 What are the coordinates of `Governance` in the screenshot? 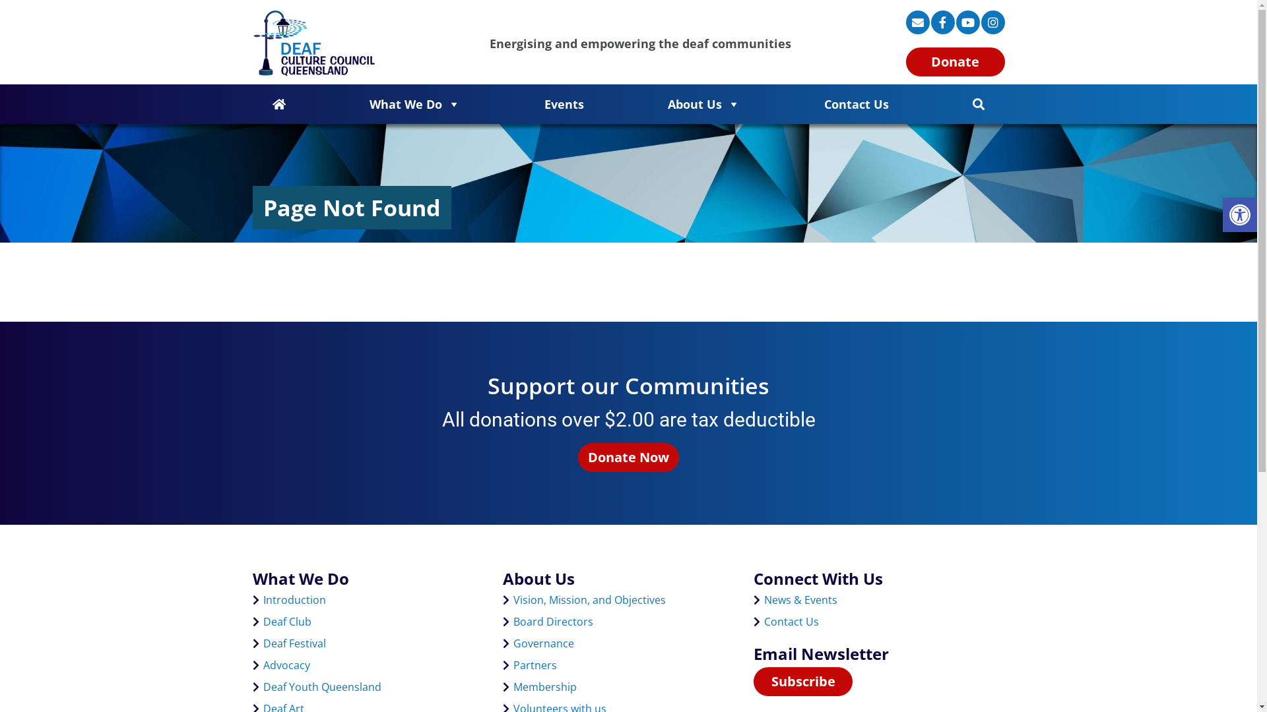 It's located at (544, 643).